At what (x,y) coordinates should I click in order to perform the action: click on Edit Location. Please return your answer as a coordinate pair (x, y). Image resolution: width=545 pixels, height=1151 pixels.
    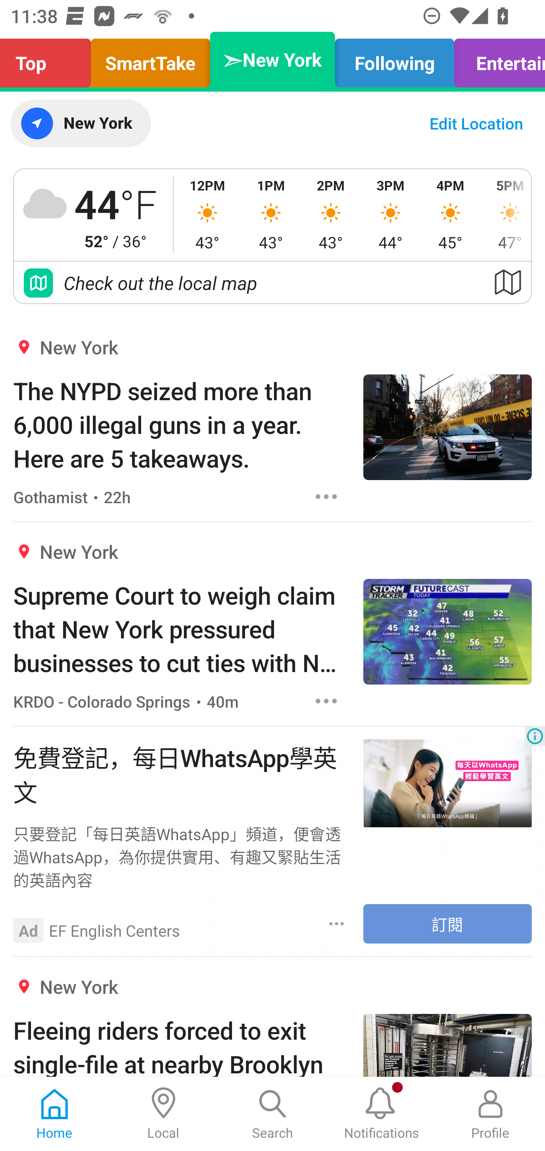
    Looking at the image, I should click on (476, 123).